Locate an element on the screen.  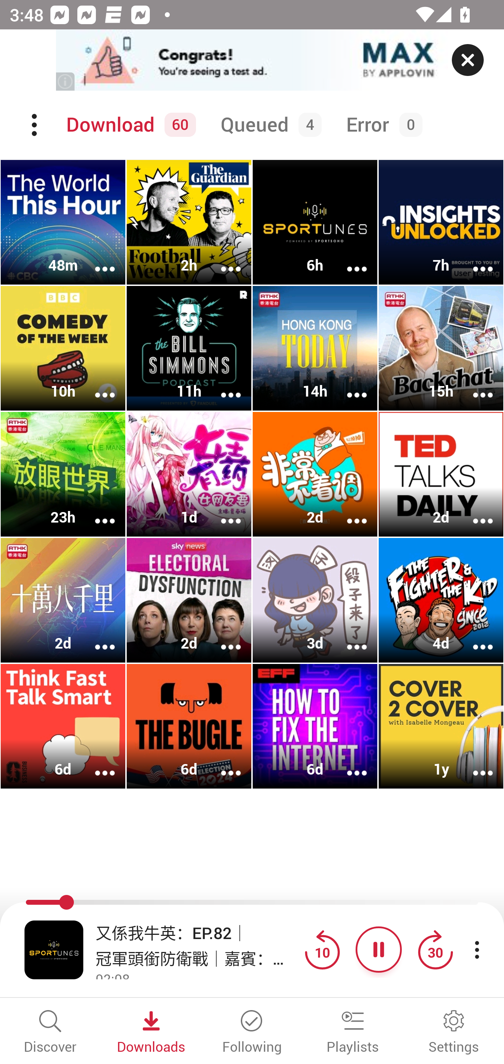
 Error 0 is located at coordinates (381, 125).